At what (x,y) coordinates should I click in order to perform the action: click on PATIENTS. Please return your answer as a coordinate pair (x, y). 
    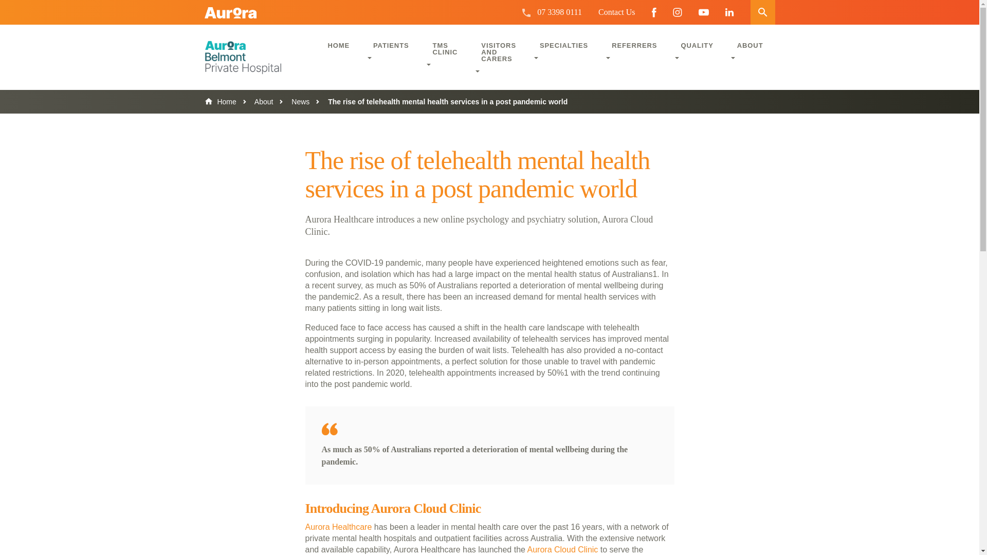
    Looking at the image, I should click on (391, 50).